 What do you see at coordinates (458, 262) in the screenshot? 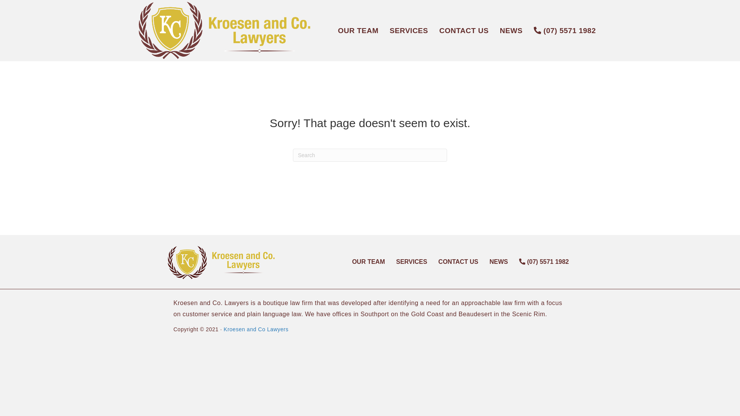
I see `CONTACT US` at bounding box center [458, 262].